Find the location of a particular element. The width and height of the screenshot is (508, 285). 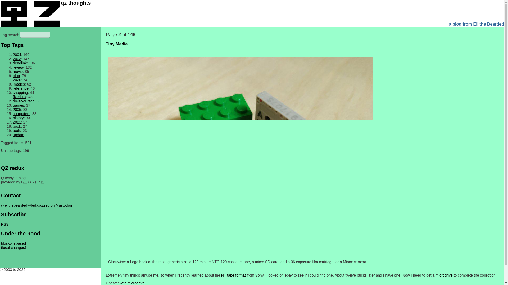

blog is located at coordinates (16, 75).